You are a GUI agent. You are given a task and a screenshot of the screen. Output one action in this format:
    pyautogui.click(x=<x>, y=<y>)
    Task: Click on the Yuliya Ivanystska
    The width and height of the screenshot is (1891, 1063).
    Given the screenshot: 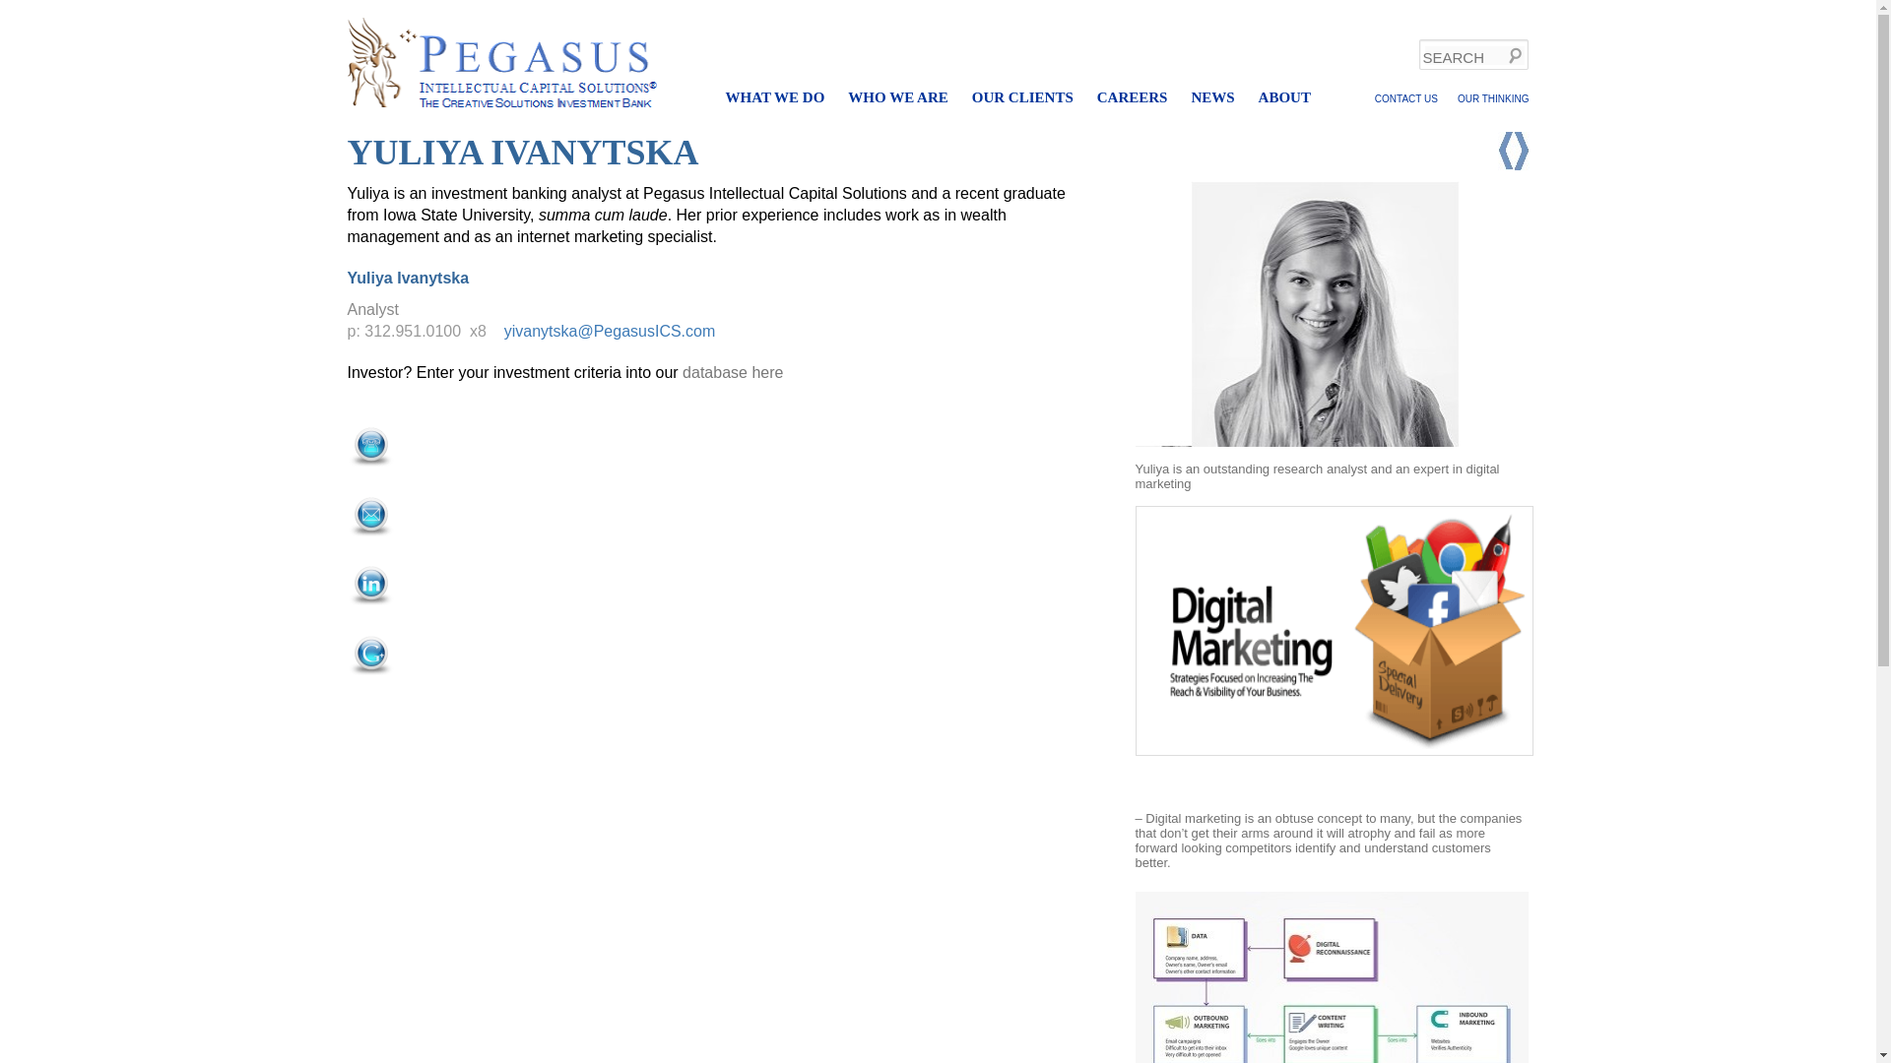 What is the action you would take?
    pyautogui.click(x=1328, y=313)
    